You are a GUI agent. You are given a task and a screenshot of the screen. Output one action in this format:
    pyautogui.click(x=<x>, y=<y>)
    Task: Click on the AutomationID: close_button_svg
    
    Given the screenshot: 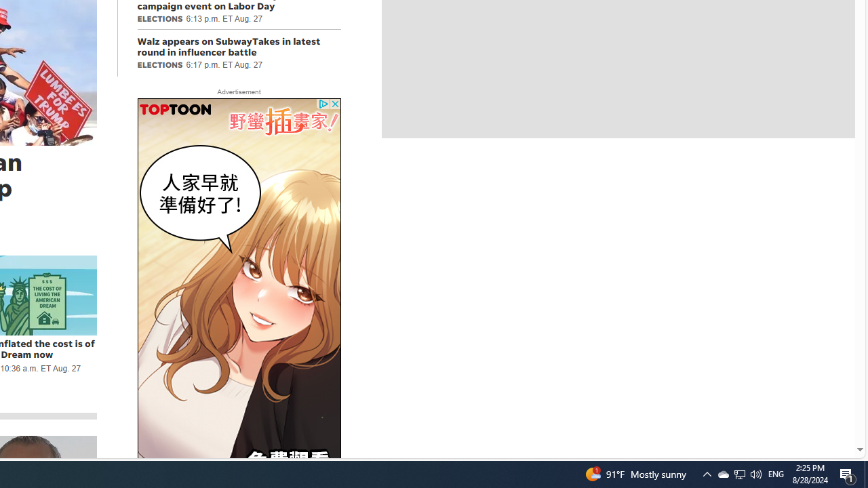 What is the action you would take?
    pyautogui.click(x=335, y=104)
    